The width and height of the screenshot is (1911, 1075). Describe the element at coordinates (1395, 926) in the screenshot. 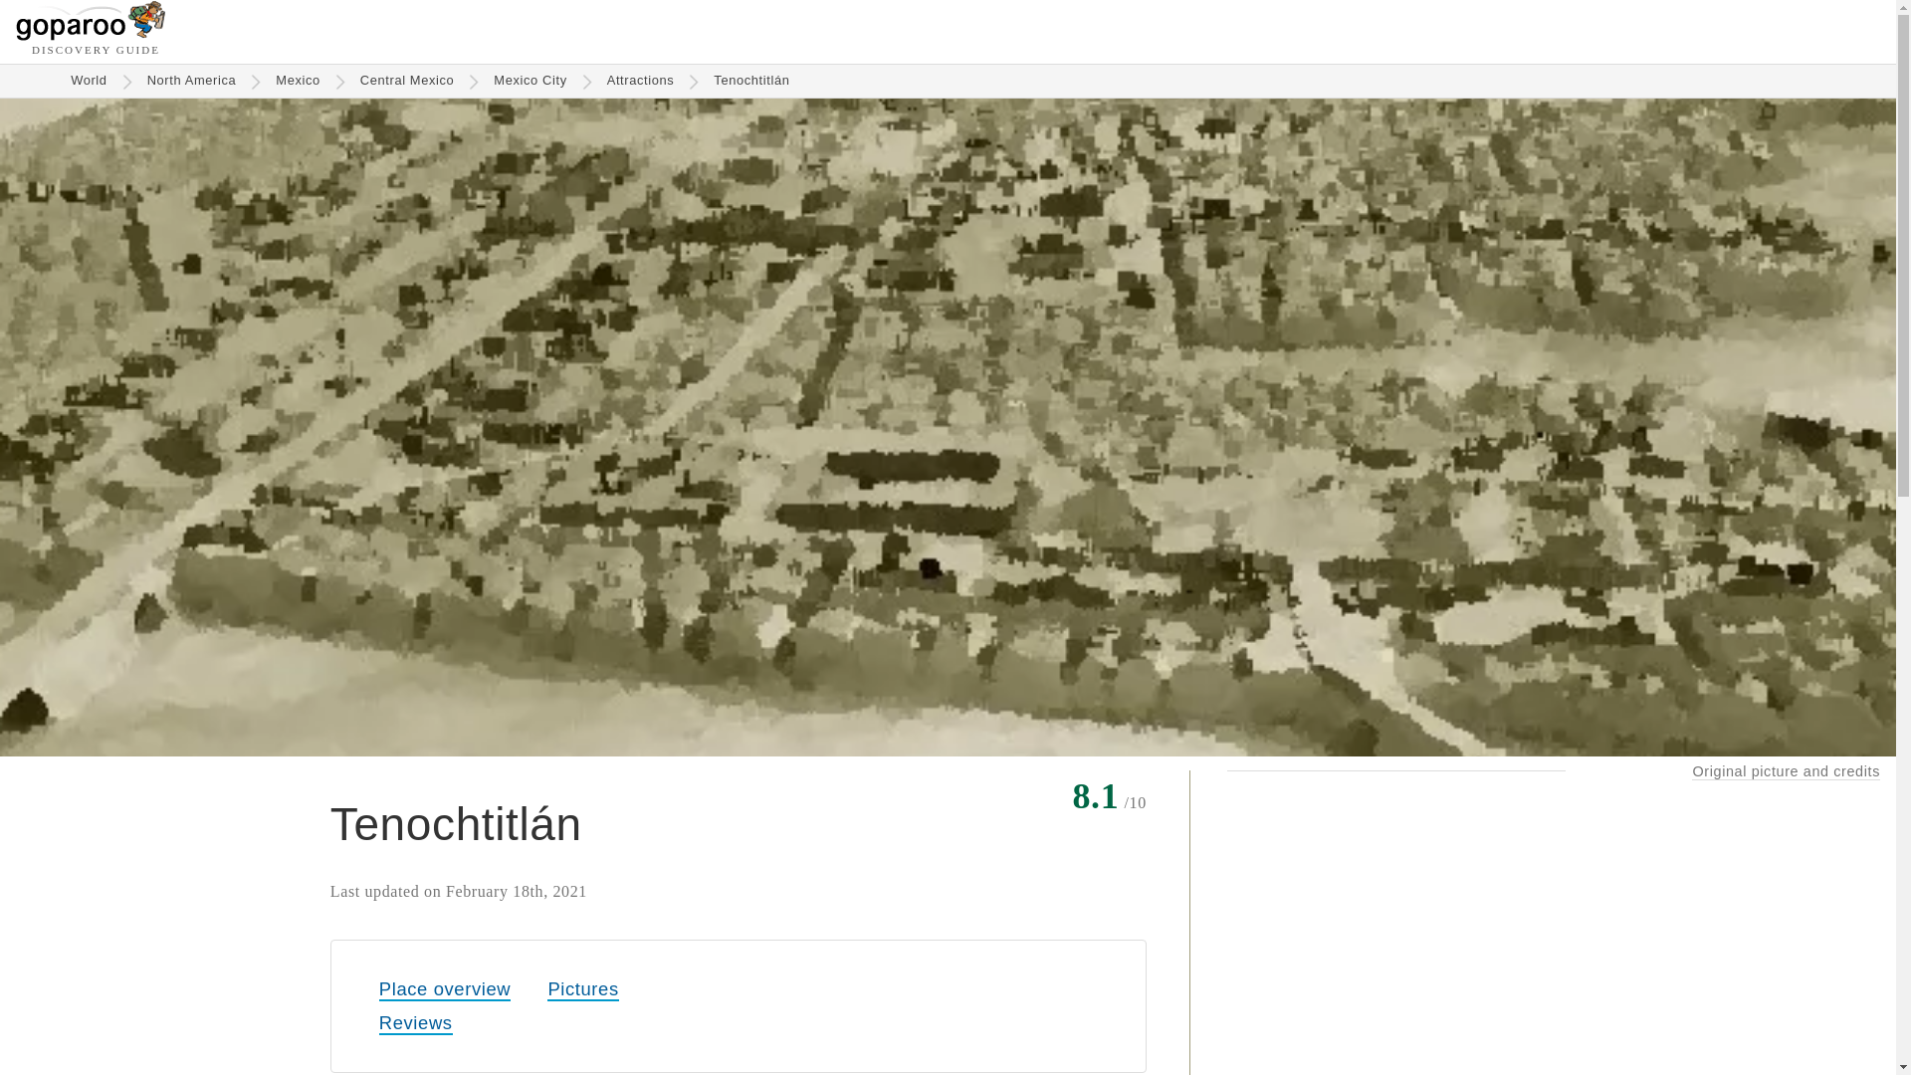

I see `Advertisement` at that location.